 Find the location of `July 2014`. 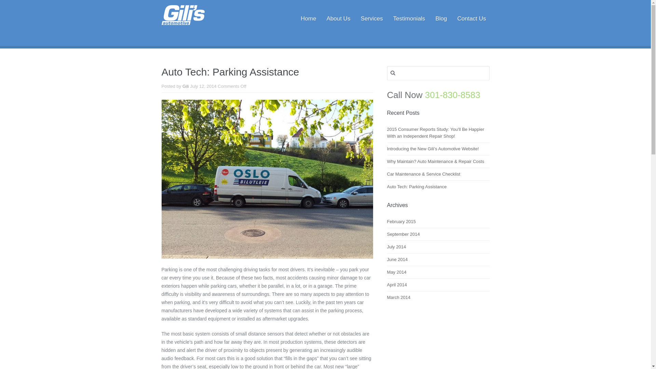

July 2014 is located at coordinates (396, 247).